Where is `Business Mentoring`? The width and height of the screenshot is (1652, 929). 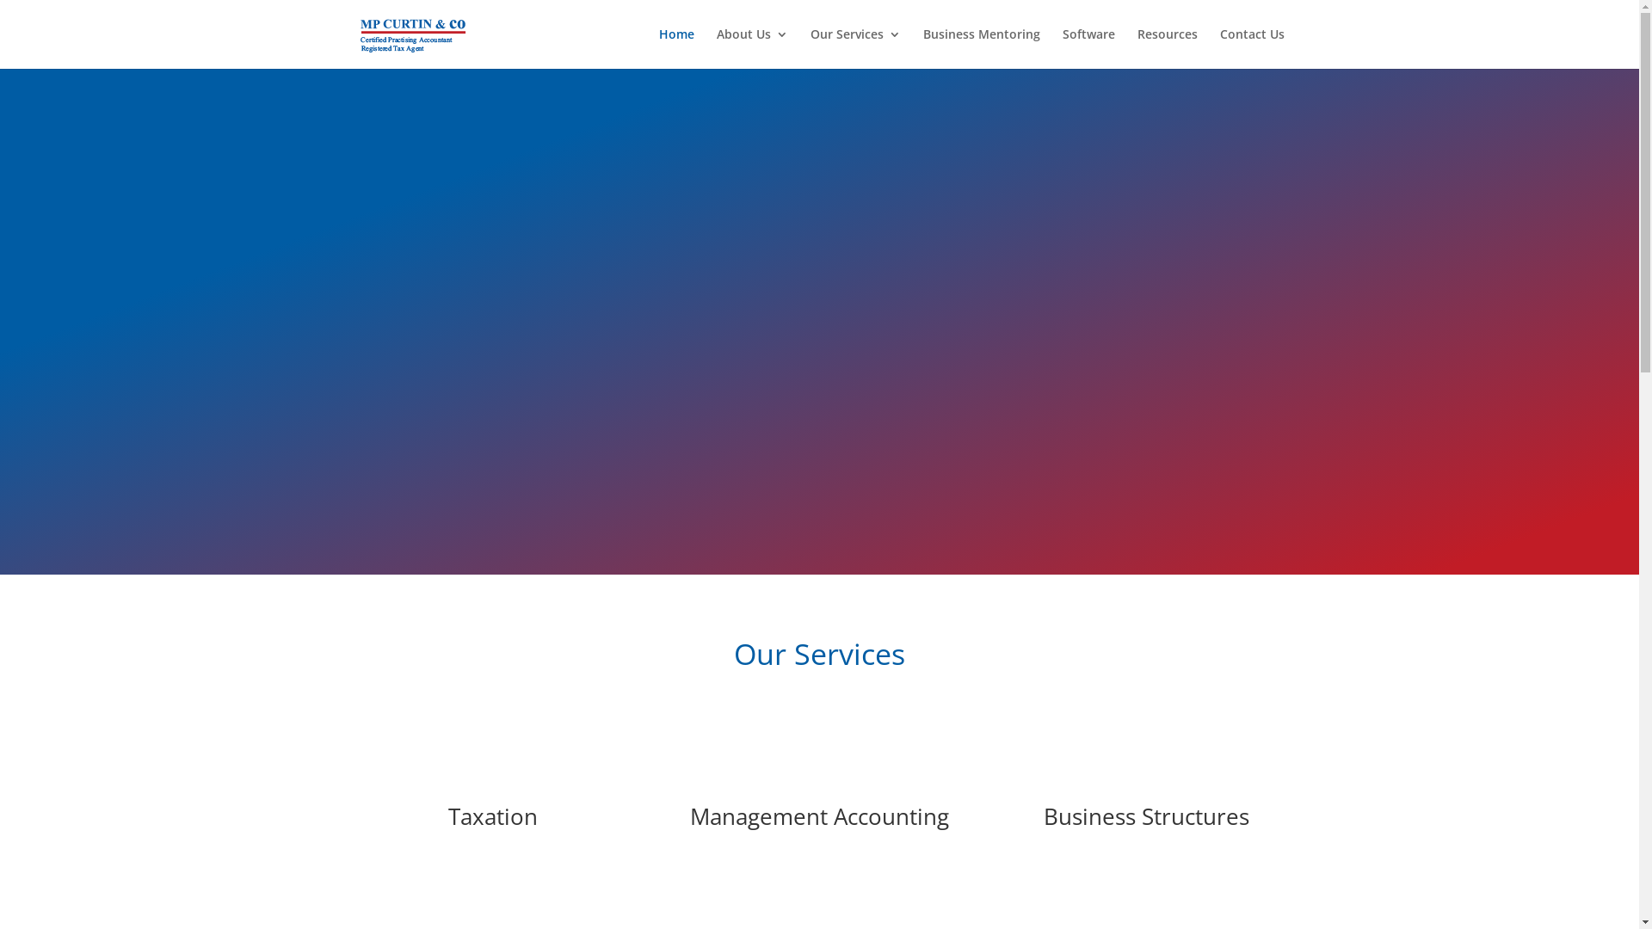 Business Mentoring is located at coordinates (981, 48).